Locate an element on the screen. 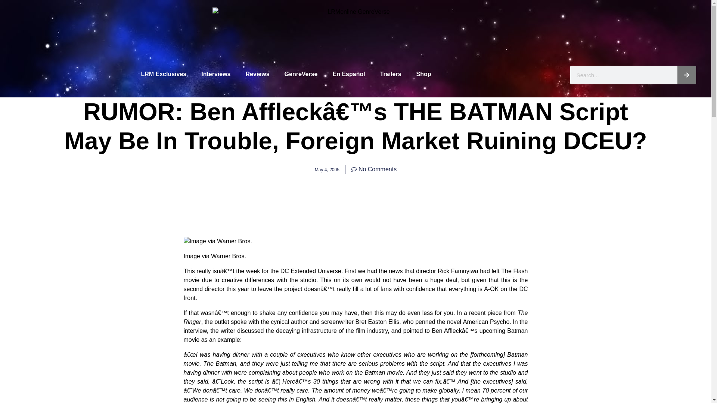  GenreVerse is located at coordinates (301, 74).